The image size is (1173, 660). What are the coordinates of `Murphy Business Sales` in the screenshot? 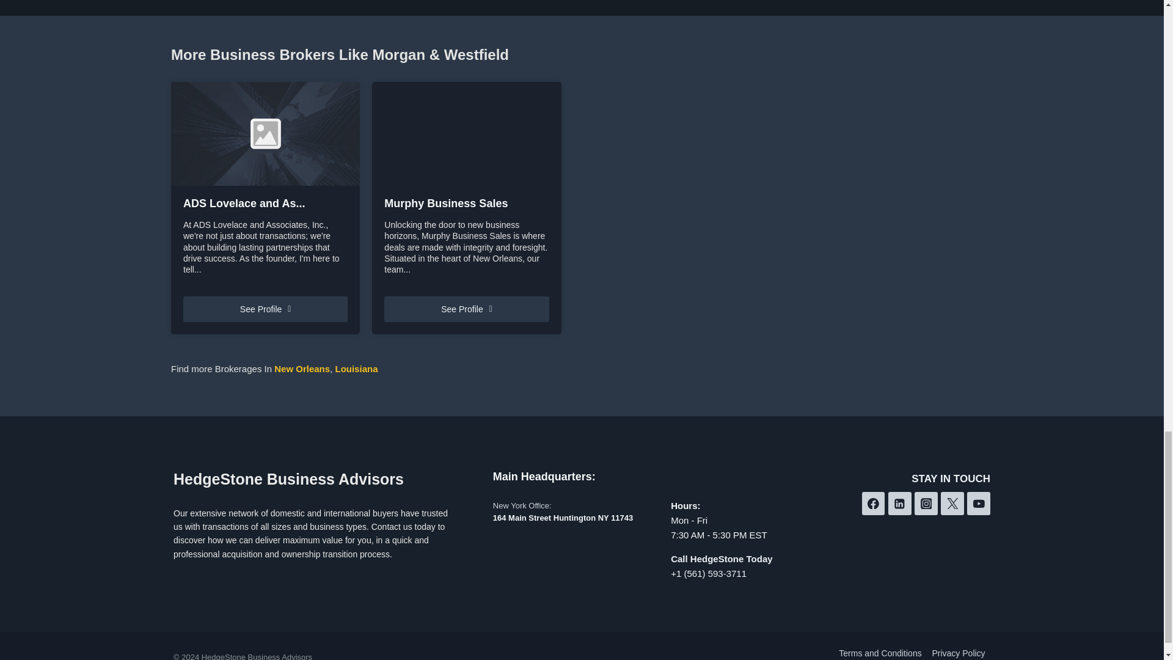 It's located at (467, 204).